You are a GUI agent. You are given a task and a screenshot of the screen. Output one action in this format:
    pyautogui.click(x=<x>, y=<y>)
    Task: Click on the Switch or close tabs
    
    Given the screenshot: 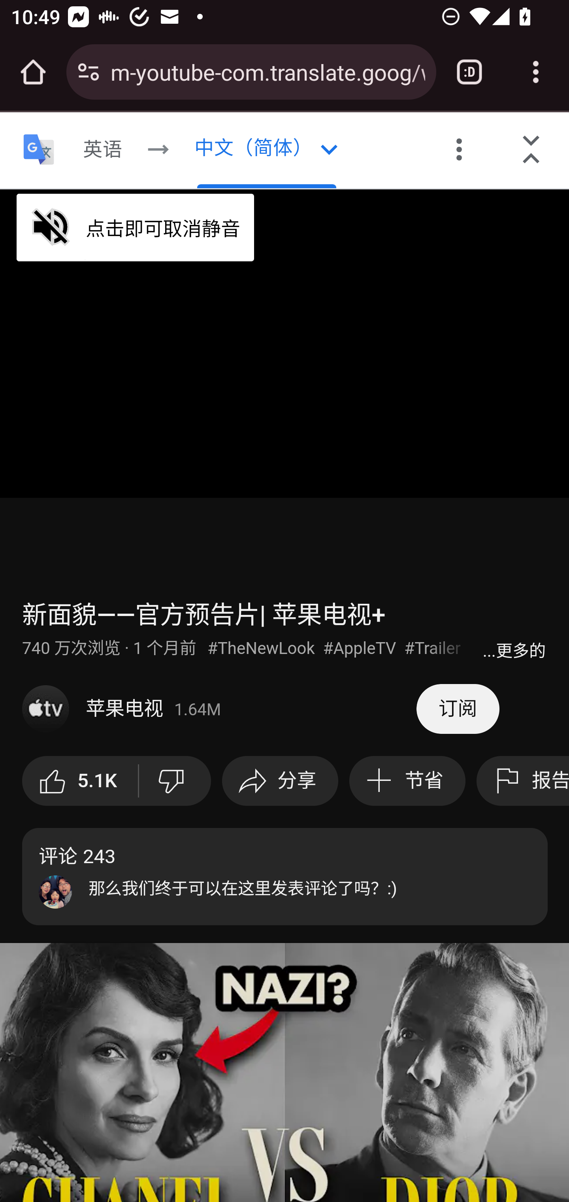 What is the action you would take?
    pyautogui.click(x=469, y=72)
    